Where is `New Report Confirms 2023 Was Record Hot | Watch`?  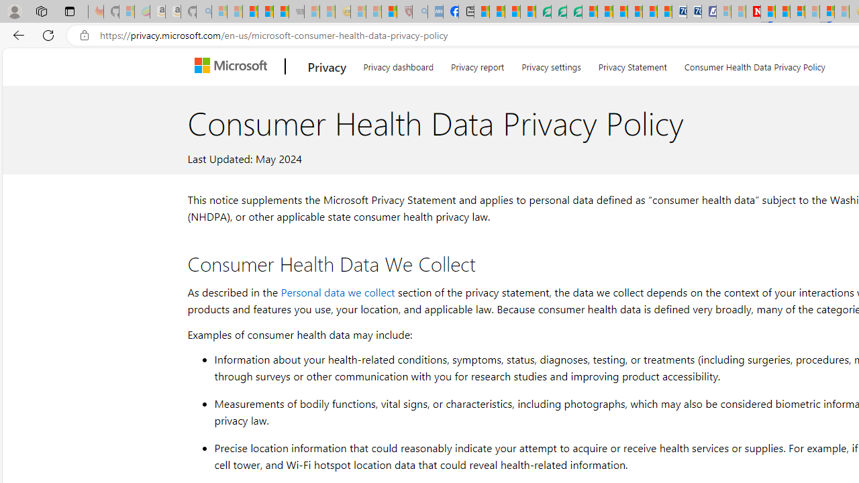
New Report Confirms 2023 Was Record Hot | Watch is located at coordinates (281, 12).